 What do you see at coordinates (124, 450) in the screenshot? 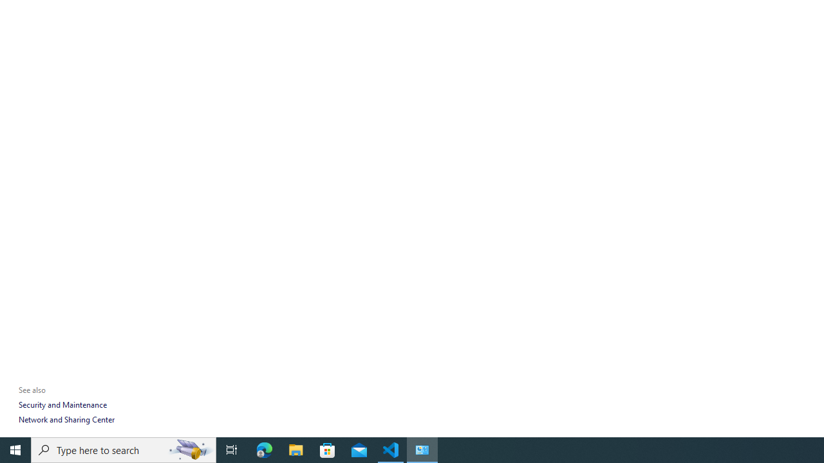
I see `Type here to search` at bounding box center [124, 450].